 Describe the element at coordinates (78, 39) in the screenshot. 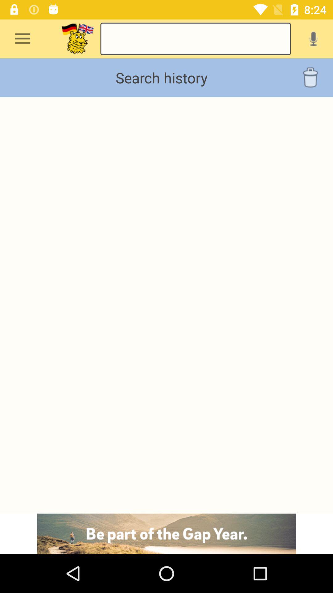

I see `select this icon` at that location.